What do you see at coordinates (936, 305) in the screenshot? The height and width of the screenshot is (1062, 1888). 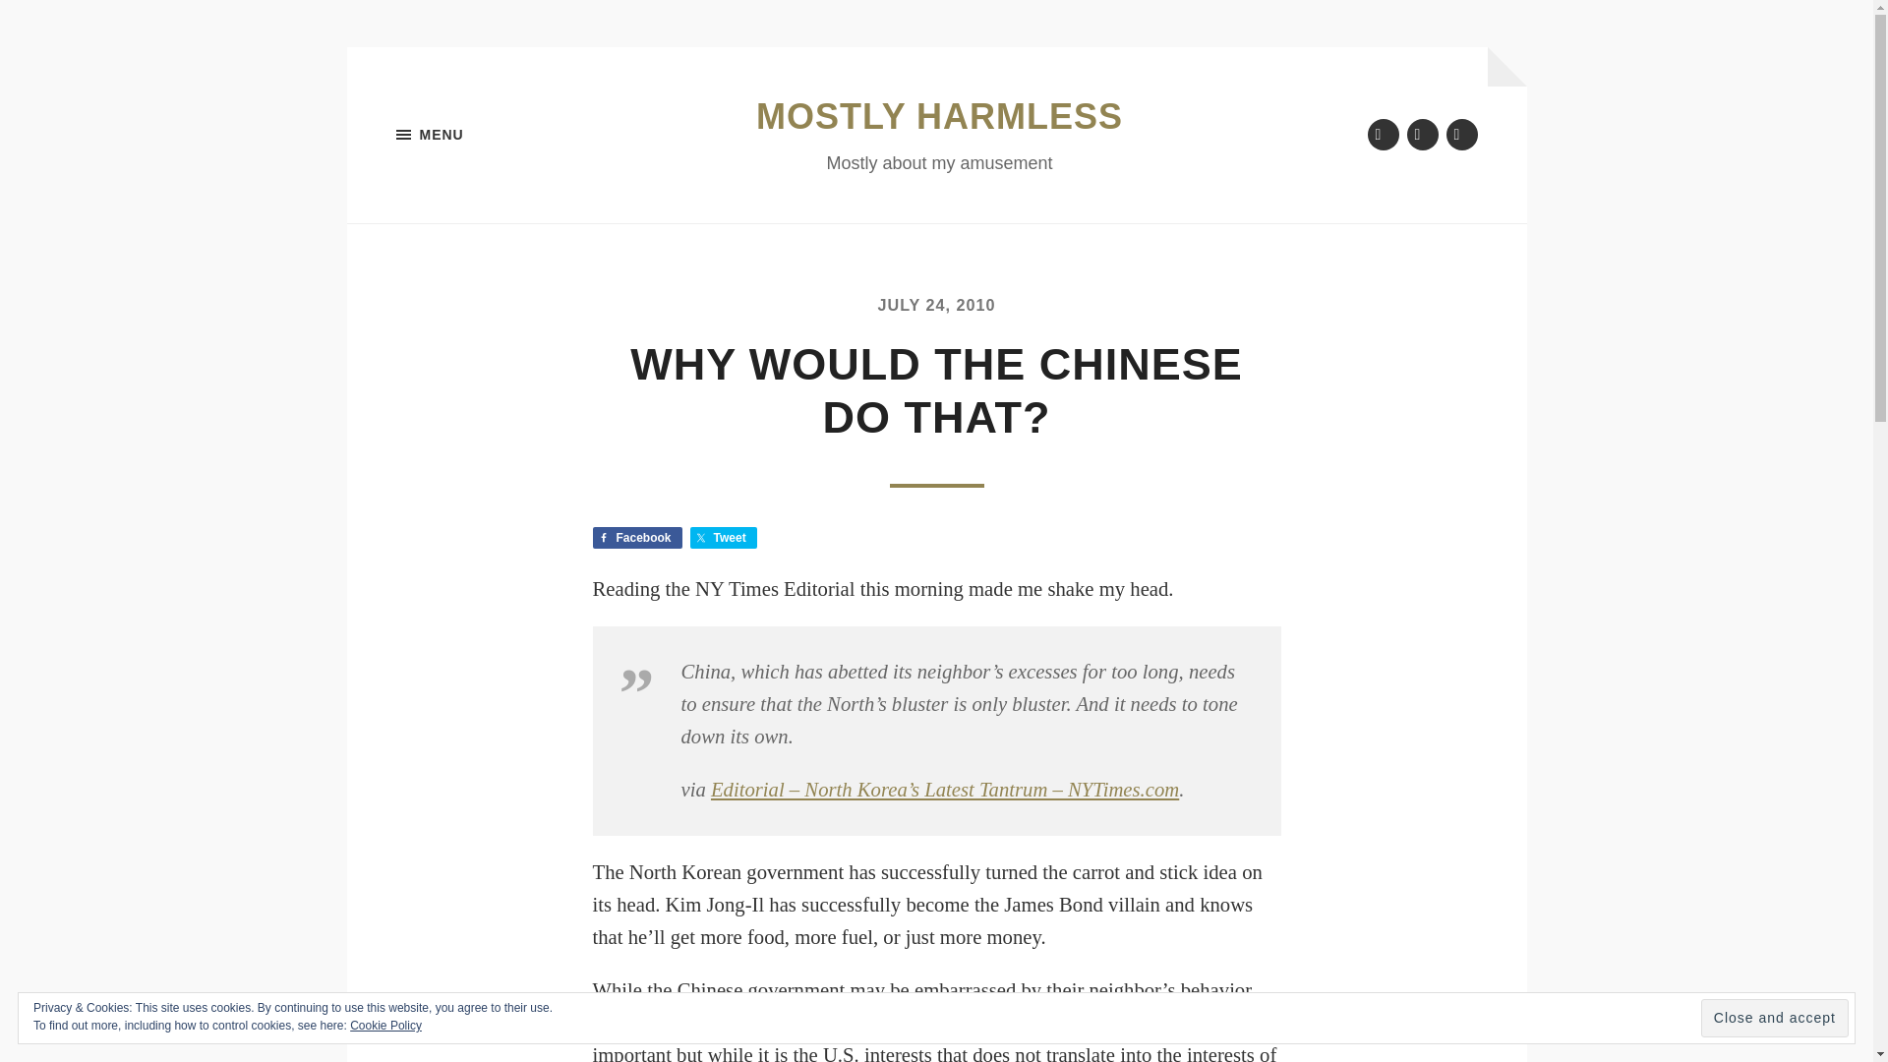 I see `JULY 24, 2010` at bounding box center [936, 305].